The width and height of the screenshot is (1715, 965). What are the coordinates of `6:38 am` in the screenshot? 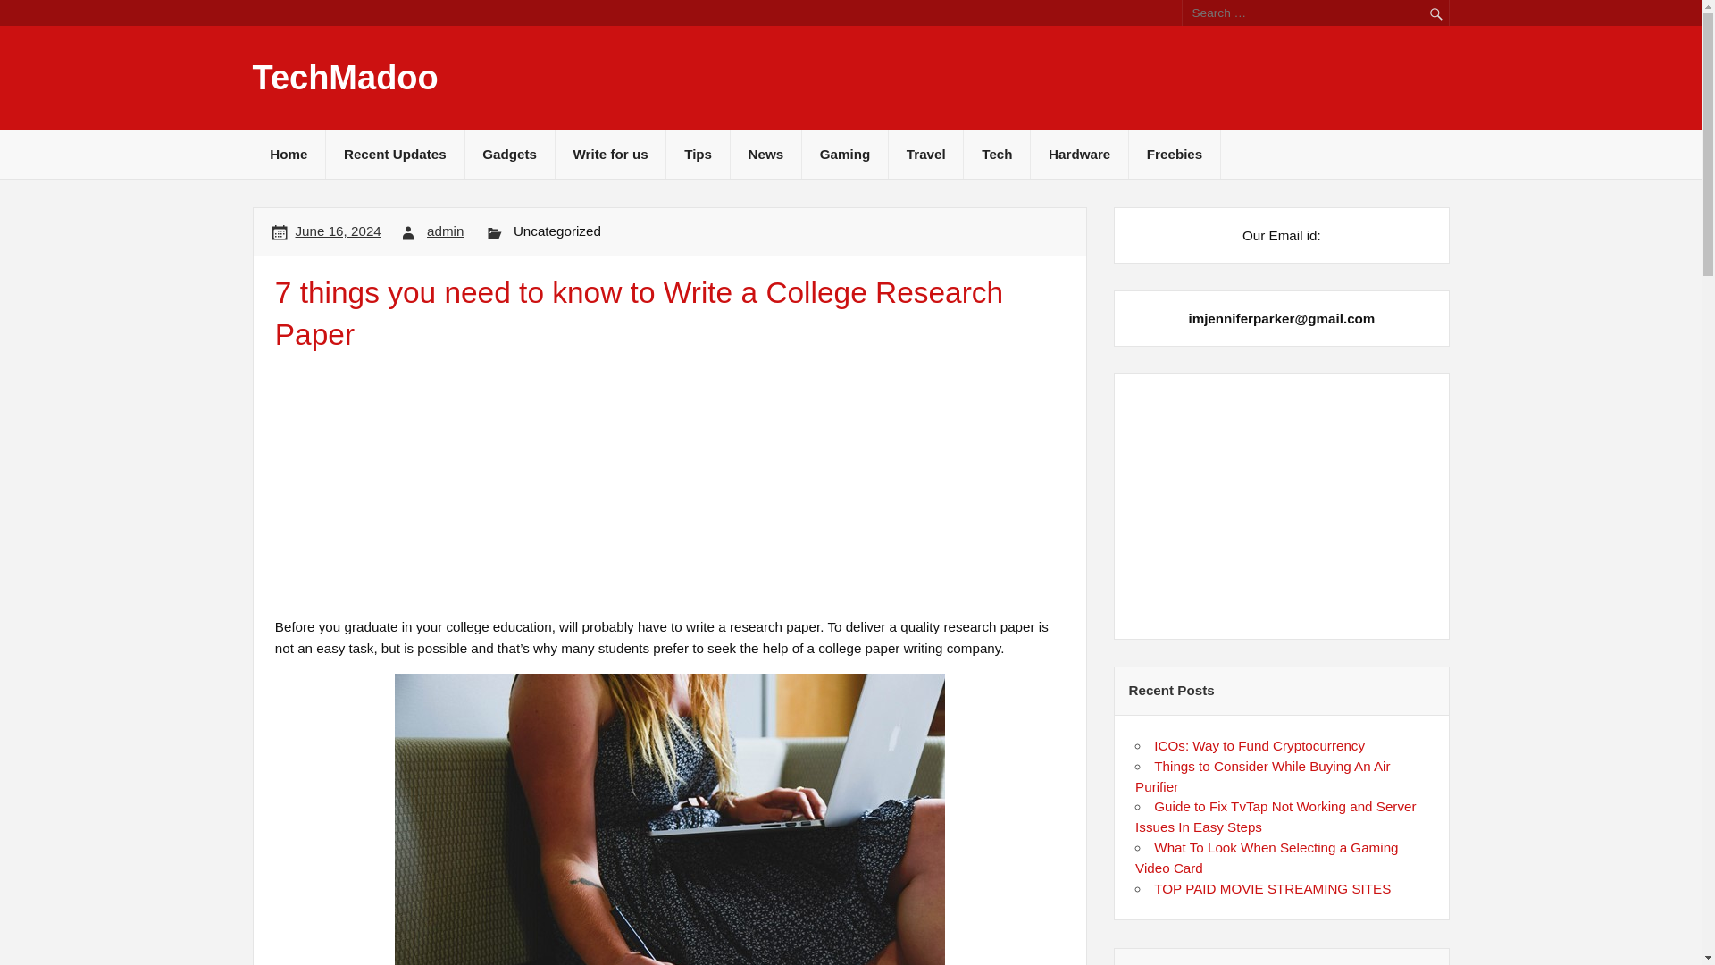 It's located at (338, 231).